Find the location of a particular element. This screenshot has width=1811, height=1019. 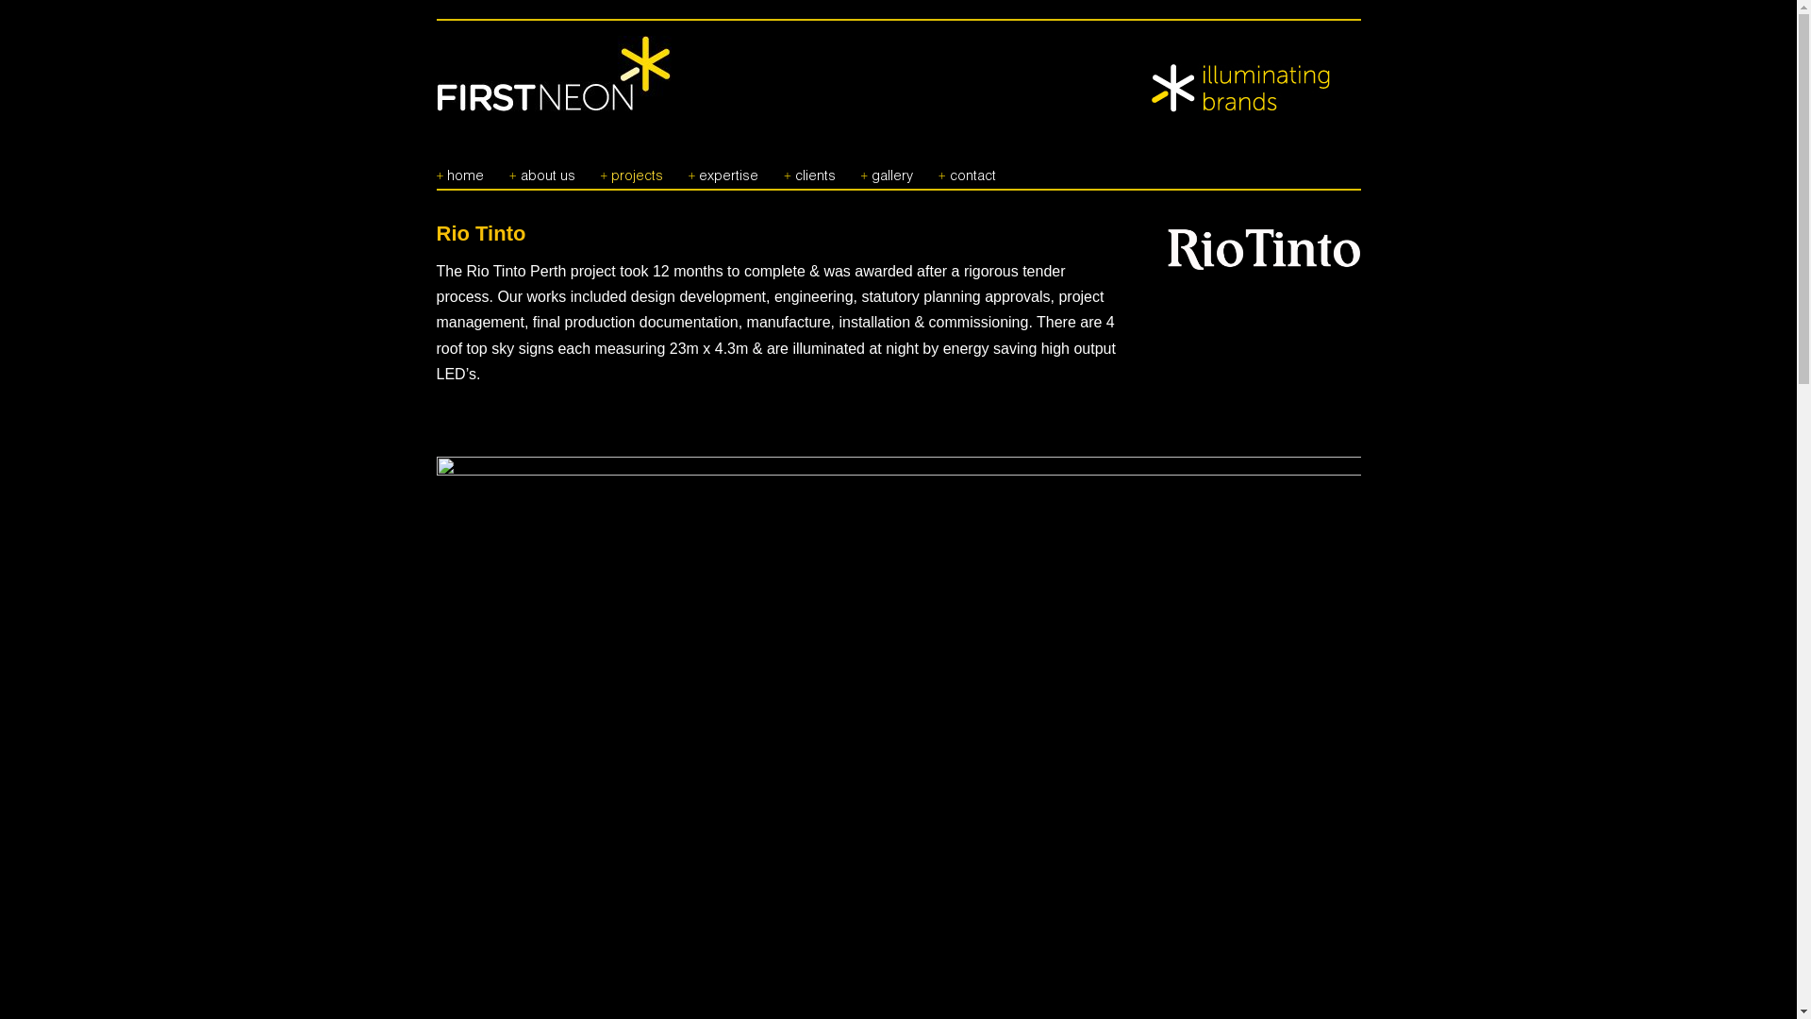

clients is located at coordinates (809, 170).